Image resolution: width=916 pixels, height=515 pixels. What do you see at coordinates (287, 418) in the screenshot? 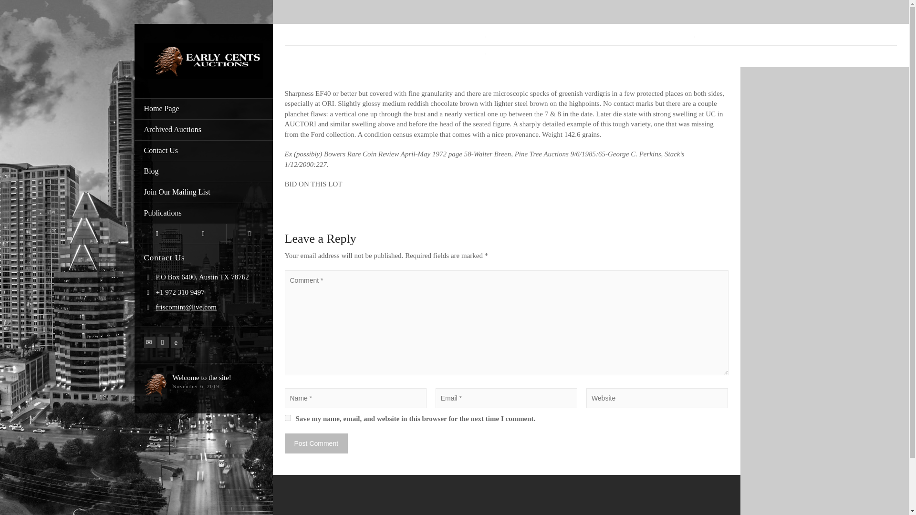
I see `yes` at bounding box center [287, 418].